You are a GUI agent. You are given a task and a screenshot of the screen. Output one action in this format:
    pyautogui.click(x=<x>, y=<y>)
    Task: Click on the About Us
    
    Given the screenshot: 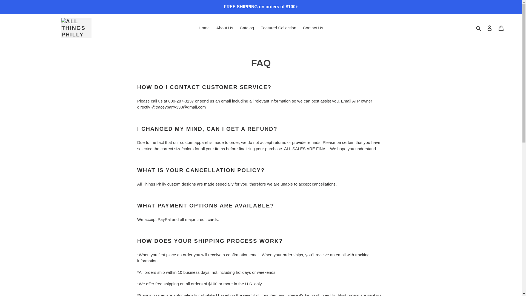 What is the action you would take?
    pyautogui.click(x=225, y=28)
    